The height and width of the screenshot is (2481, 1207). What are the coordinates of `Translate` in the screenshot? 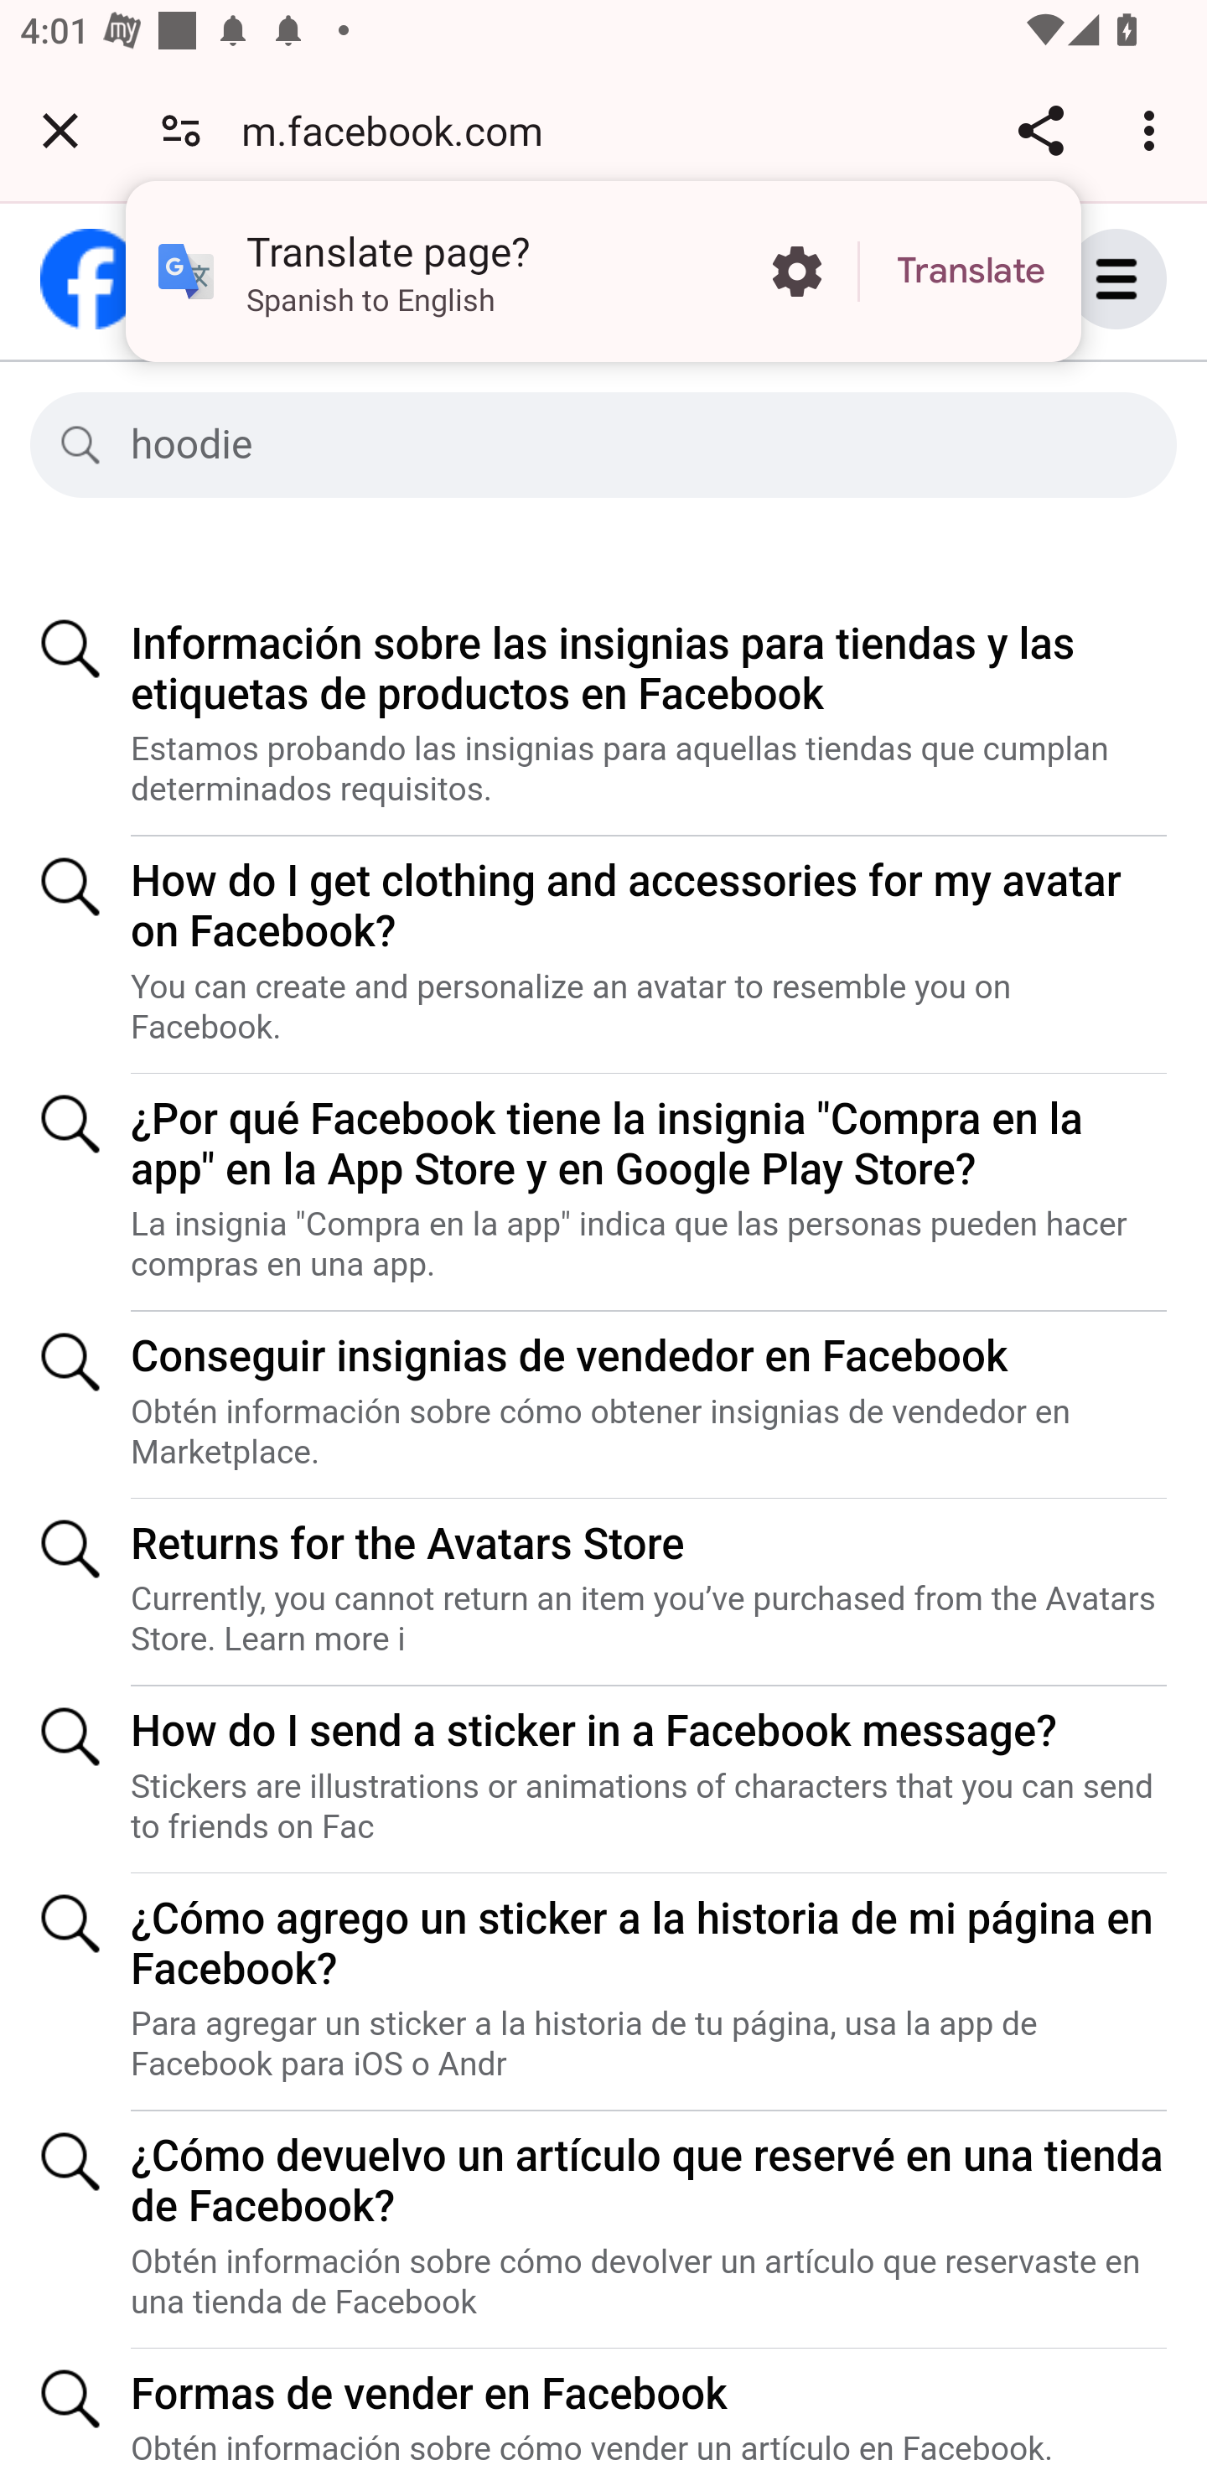 It's located at (971, 272).